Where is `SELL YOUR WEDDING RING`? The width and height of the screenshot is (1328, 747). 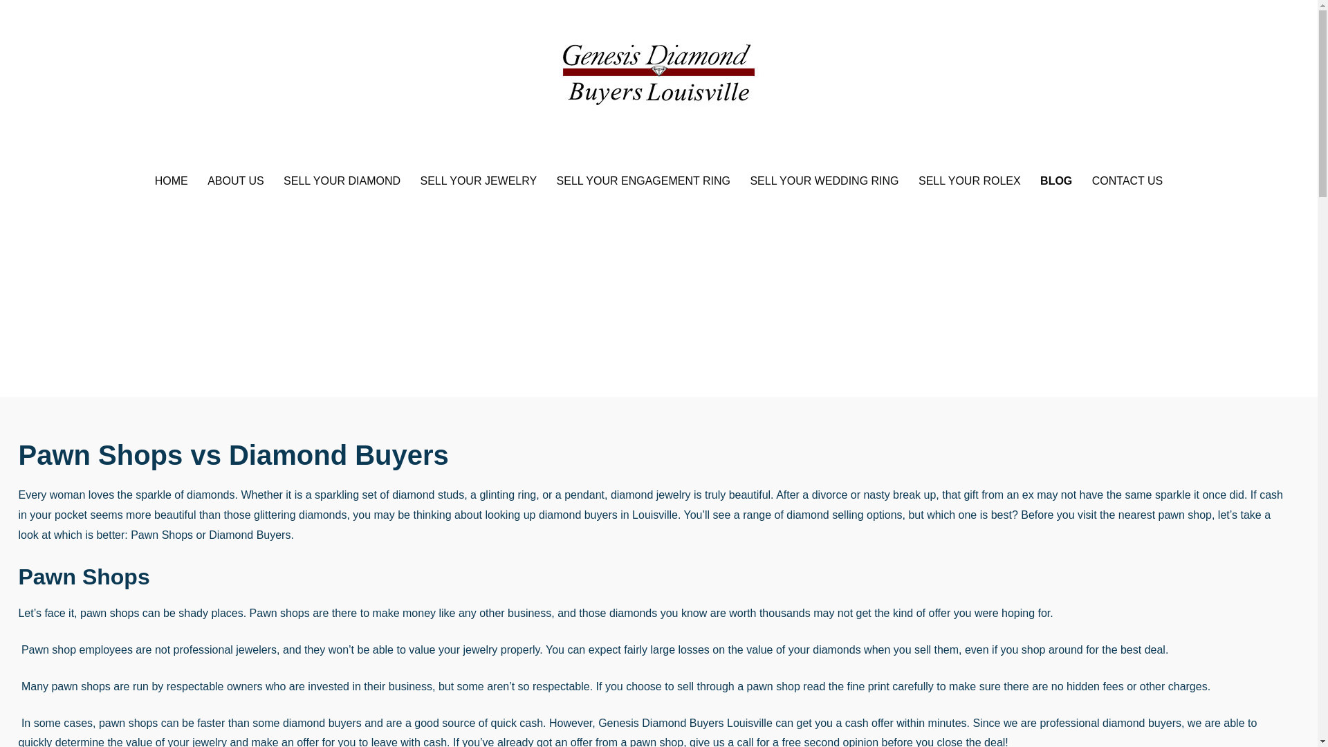 SELL YOUR WEDDING RING is located at coordinates (824, 181).